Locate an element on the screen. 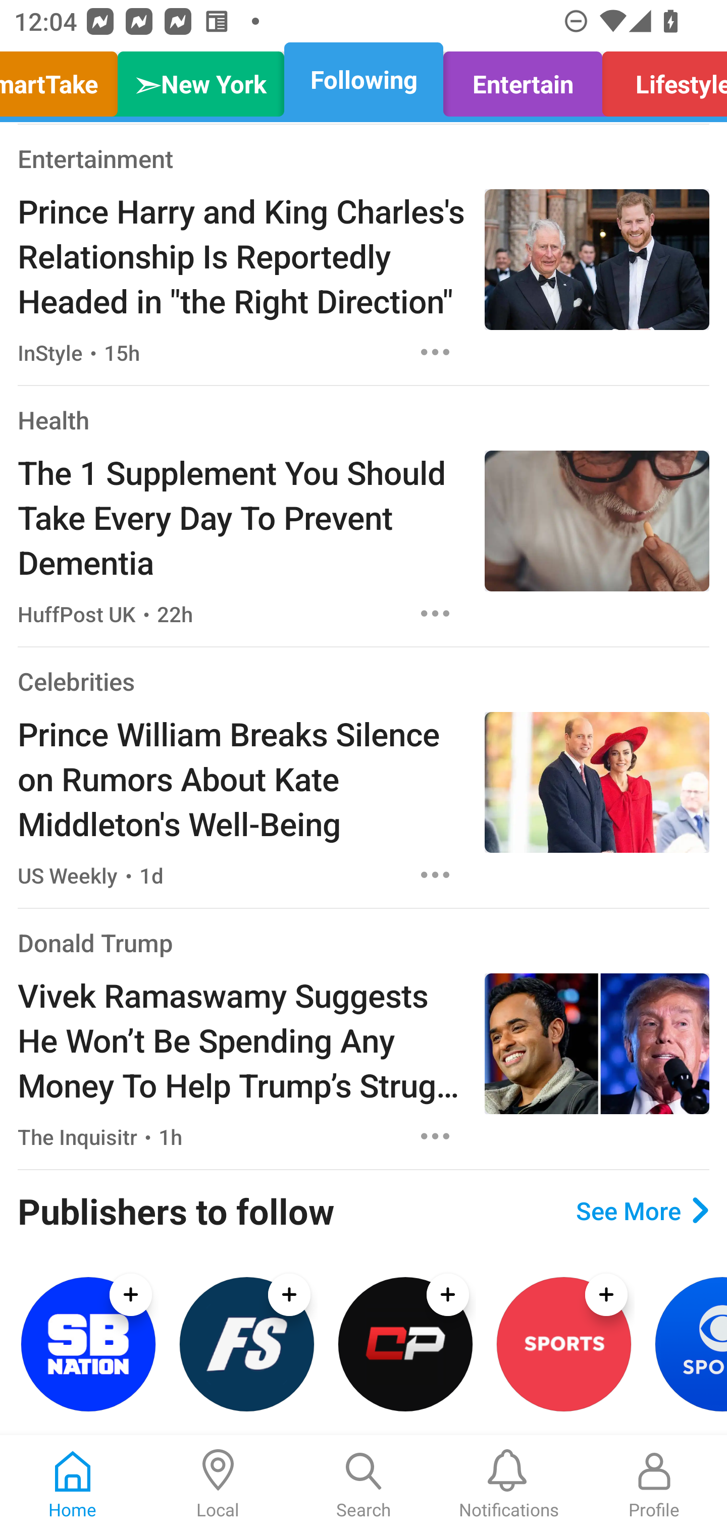  Health is located at coordinates (54, 420).